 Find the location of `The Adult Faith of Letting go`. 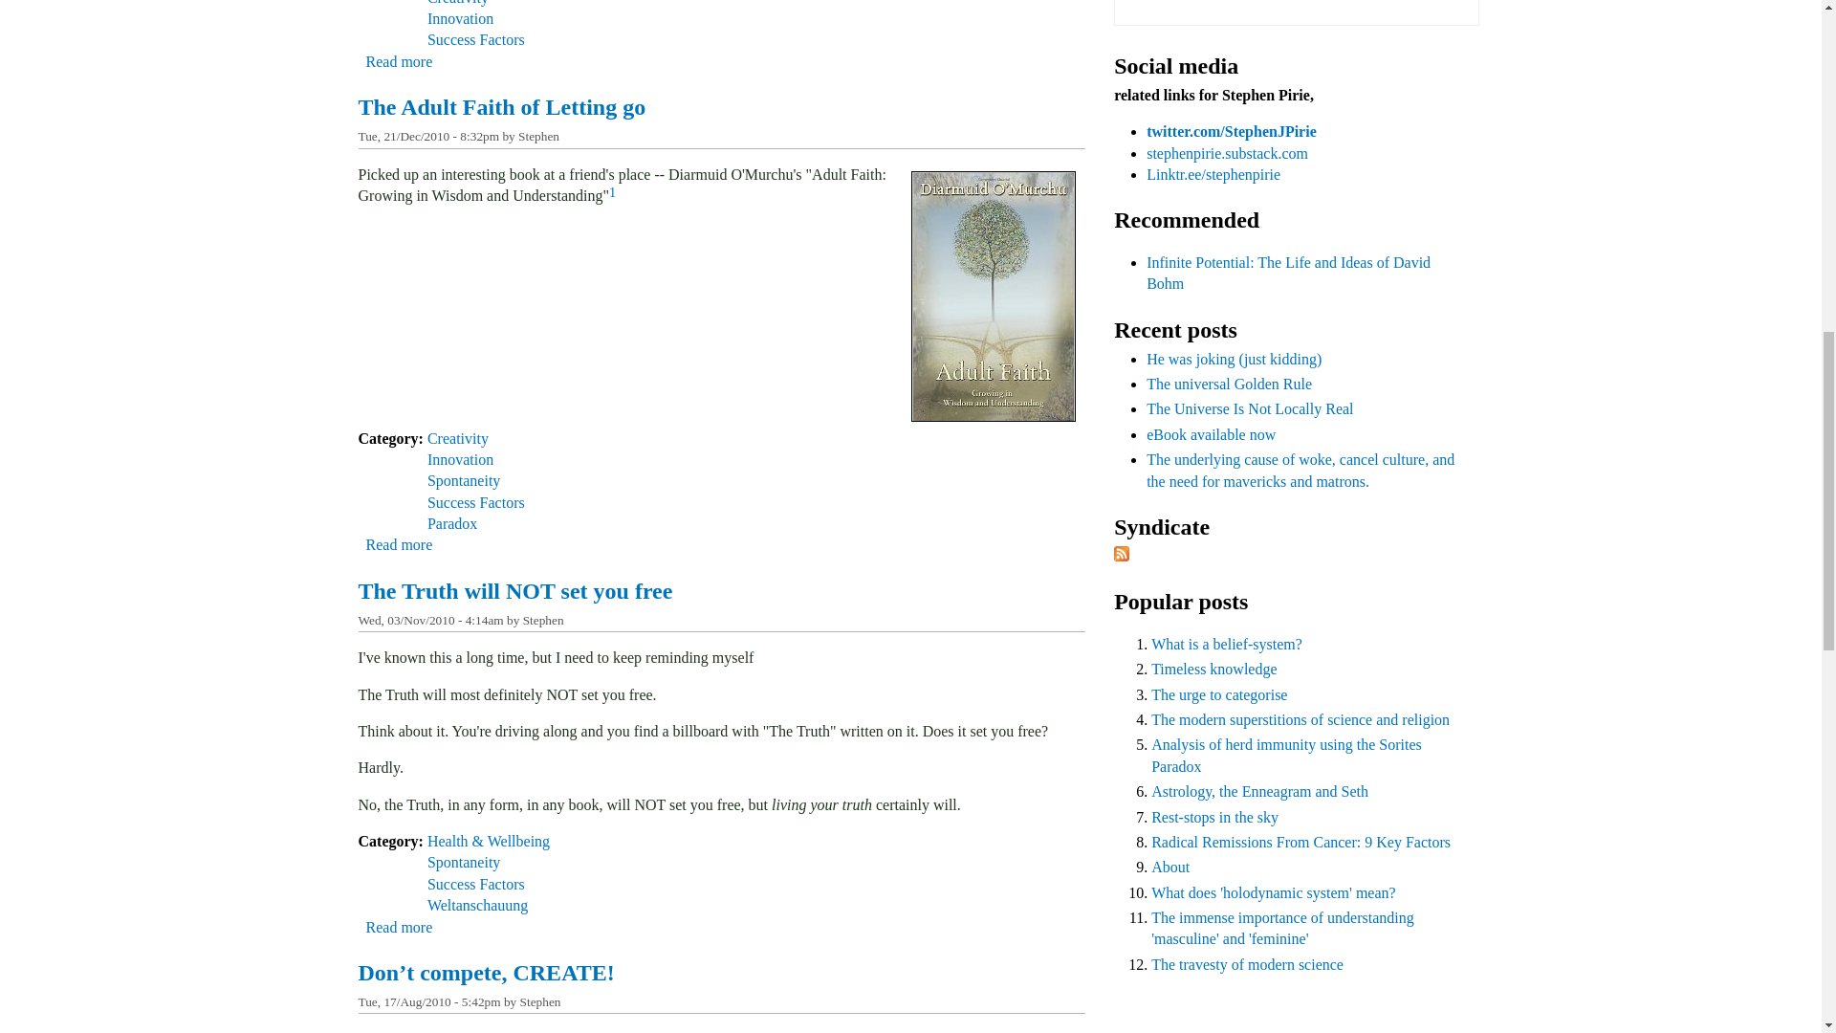

The Adult Faith of Letting go is located at coordinates (461, 18).